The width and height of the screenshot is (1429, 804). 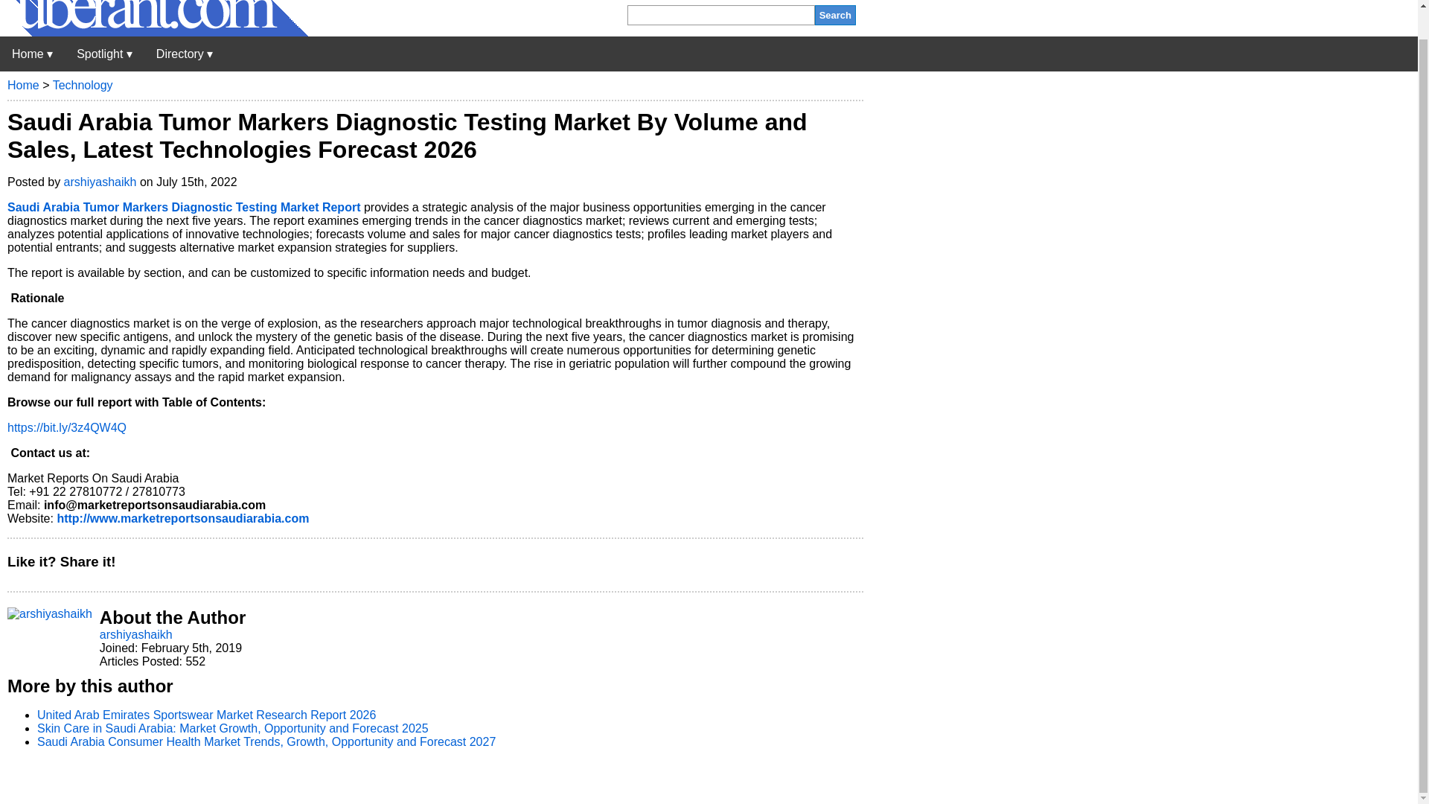 What do you see at coordinates (32, 54) in the screenshot?
I see `Uberant` at bounding box center [32, 54].